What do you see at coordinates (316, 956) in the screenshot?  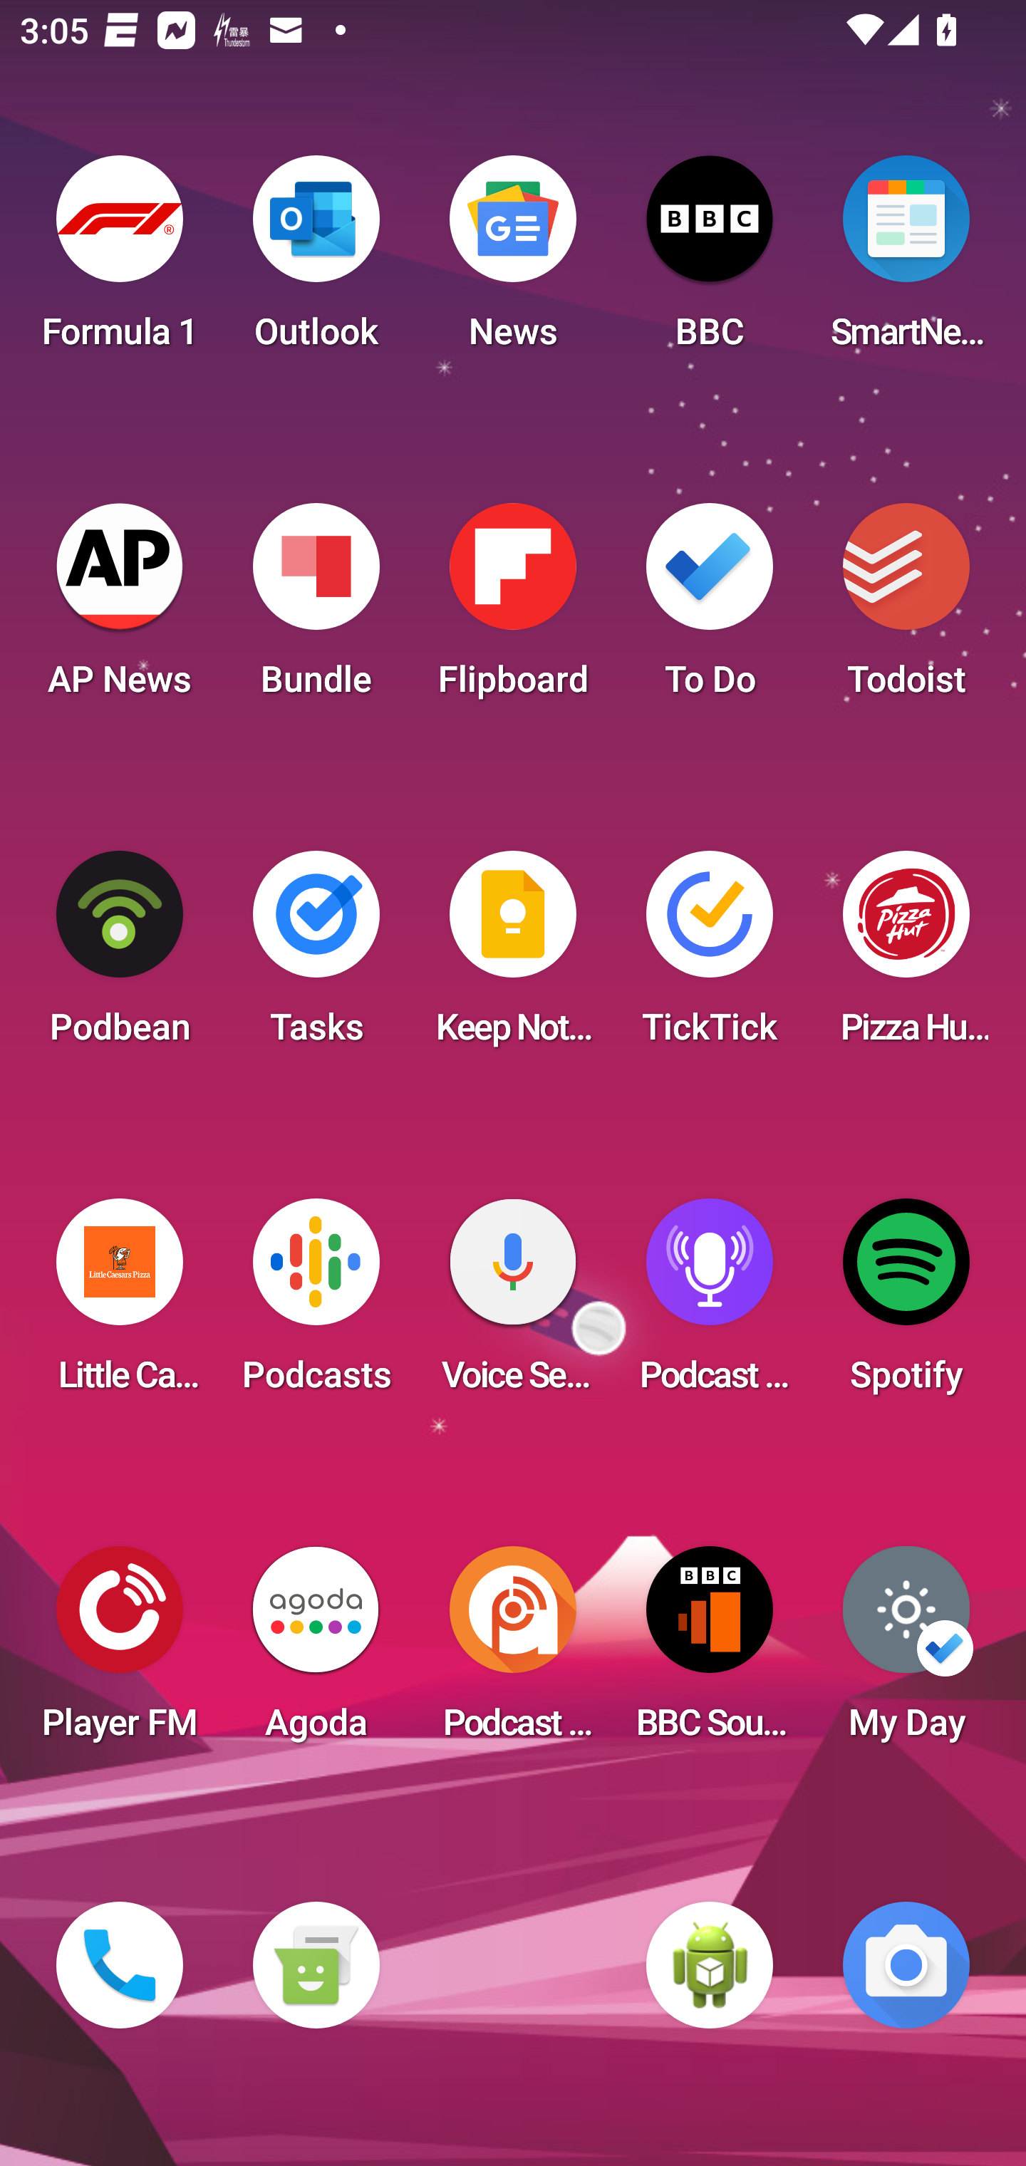 I see `Tasks` at bounding box center [316, 956].